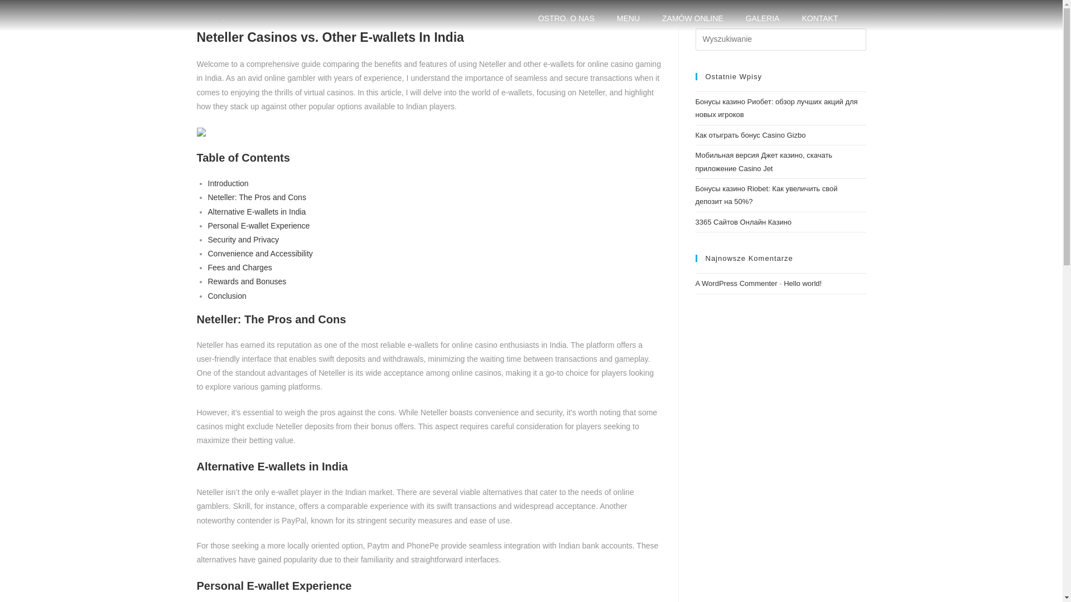 This screenshot has height=602, width=1071. Describe the element at coordinates (247, 281) in the screenshot. I see `Rewards and Bonuses` at that location.